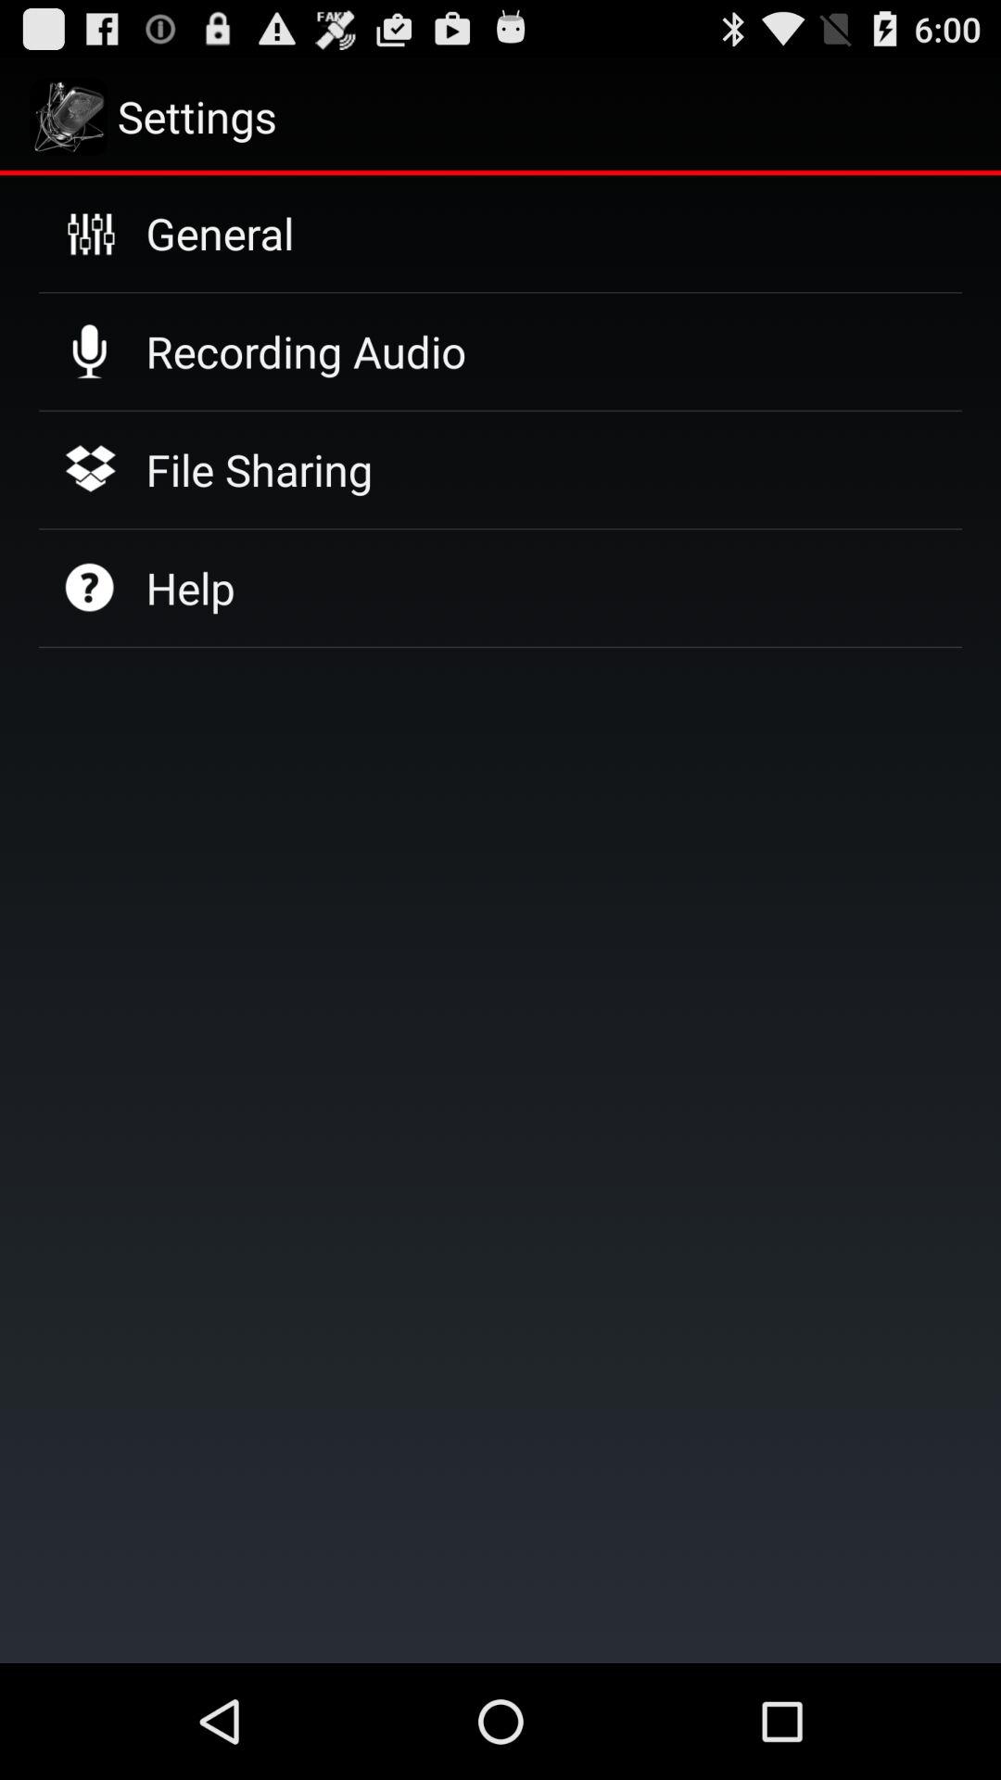  I want to click on click help app, so click(190, 588).